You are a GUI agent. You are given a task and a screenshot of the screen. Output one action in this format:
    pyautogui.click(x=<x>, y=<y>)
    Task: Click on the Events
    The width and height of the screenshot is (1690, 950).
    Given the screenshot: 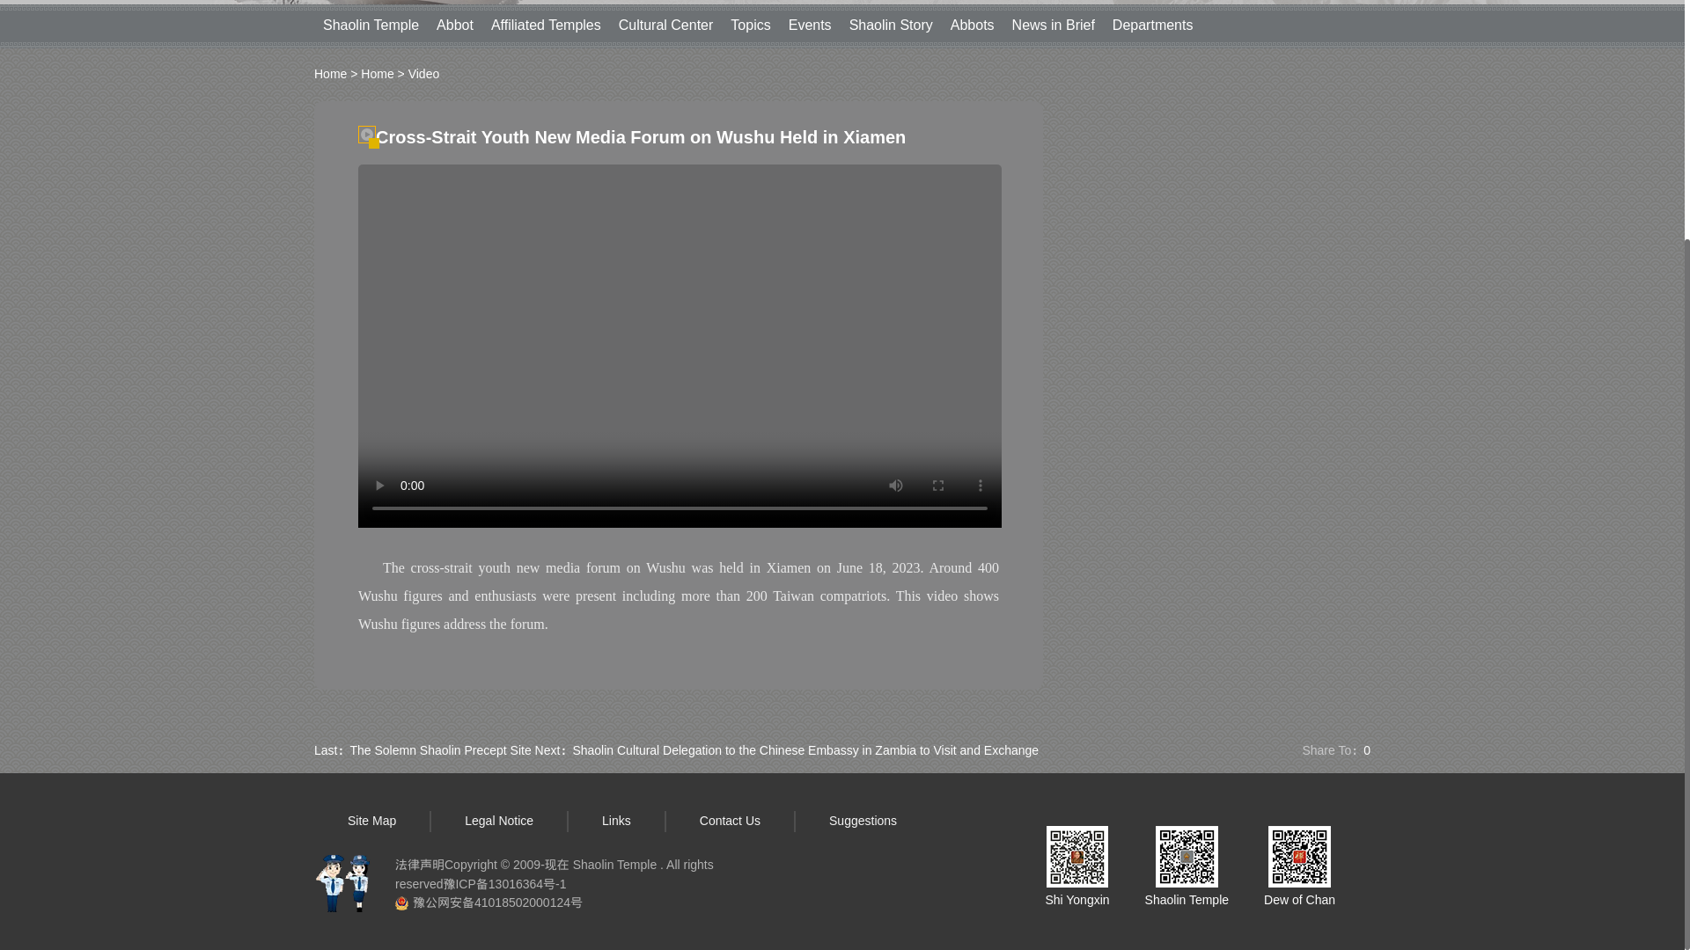 What is the action you would take?
    pyautogui.click(x=810, y=25)
    